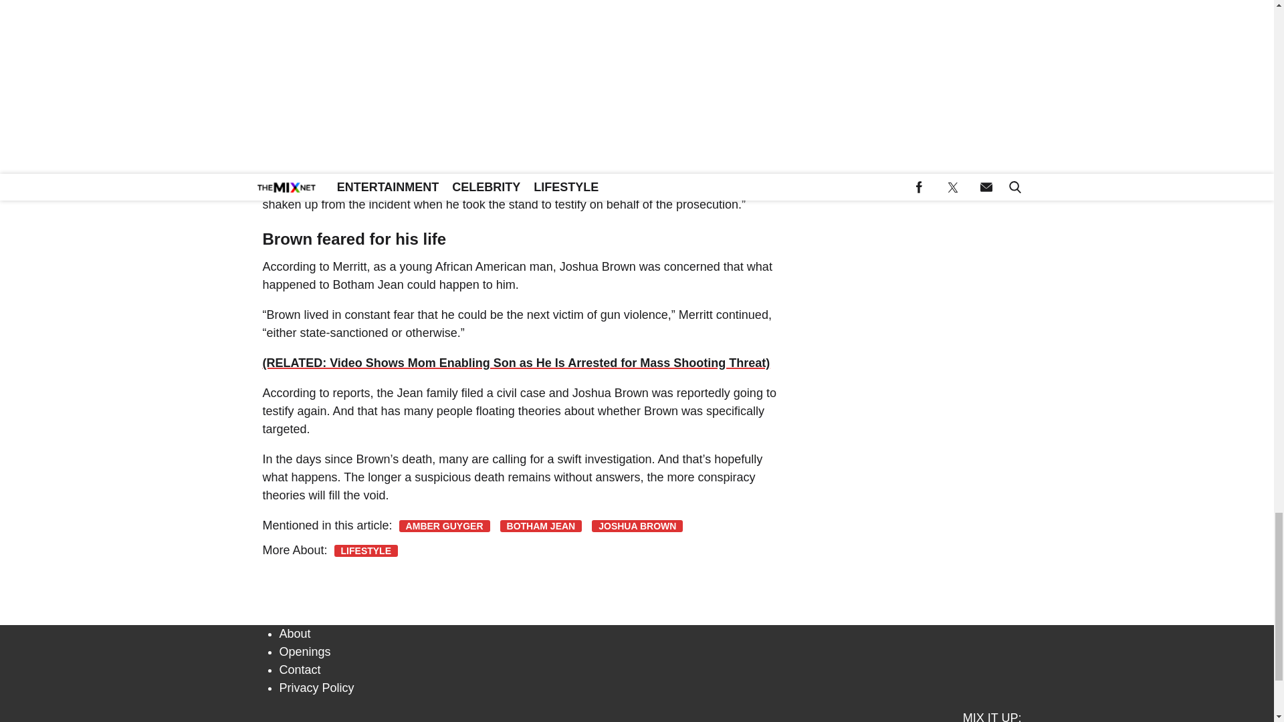  I want to click on BOTHAM JEAN, so click(542, 525).